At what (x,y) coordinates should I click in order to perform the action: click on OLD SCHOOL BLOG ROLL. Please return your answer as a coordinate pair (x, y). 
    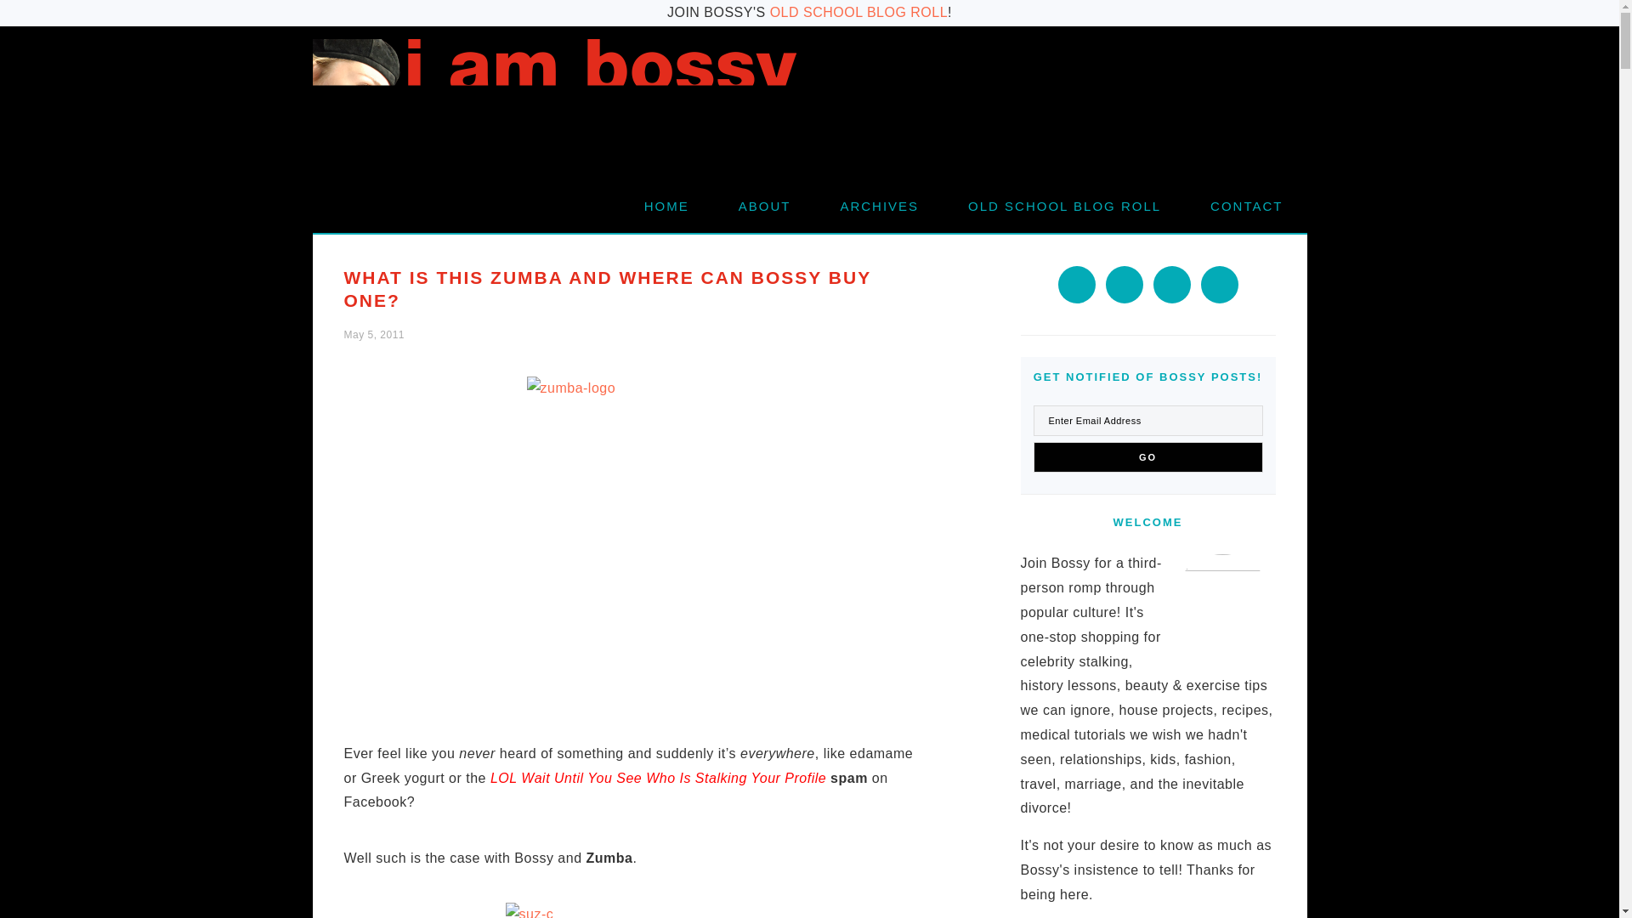
    Looking at the image, I should click on (1064, 206).